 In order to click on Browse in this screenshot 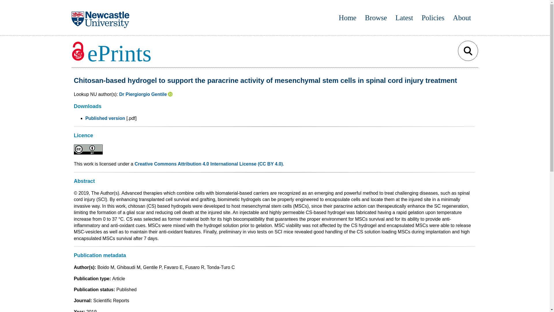, I will do `click(376, 17)`.